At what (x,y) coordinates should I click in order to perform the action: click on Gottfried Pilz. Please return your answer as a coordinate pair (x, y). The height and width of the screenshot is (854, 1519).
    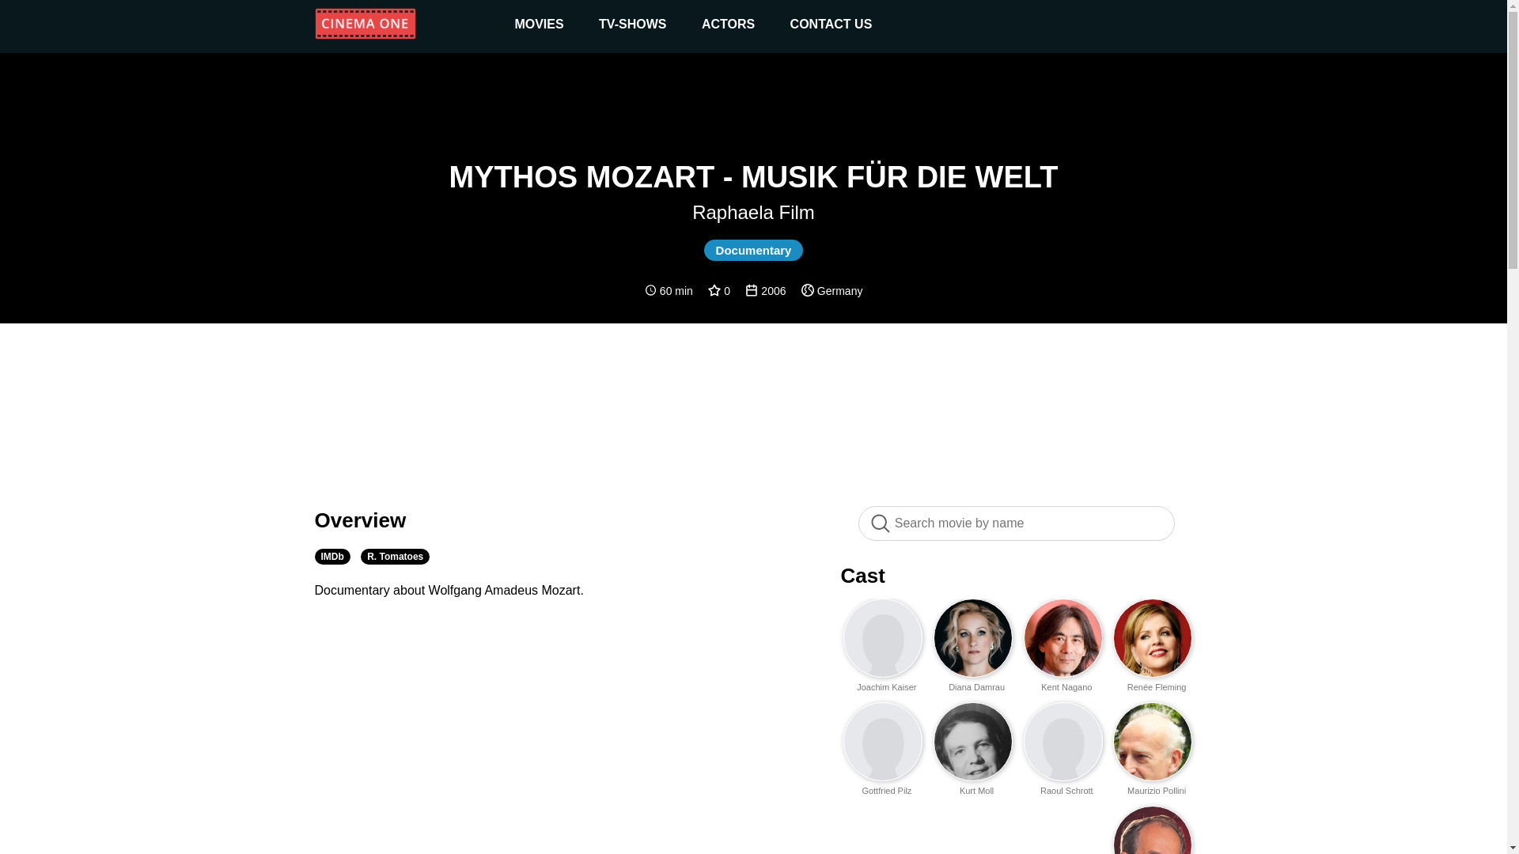
    Looking at the image, I should click on (889, 790).